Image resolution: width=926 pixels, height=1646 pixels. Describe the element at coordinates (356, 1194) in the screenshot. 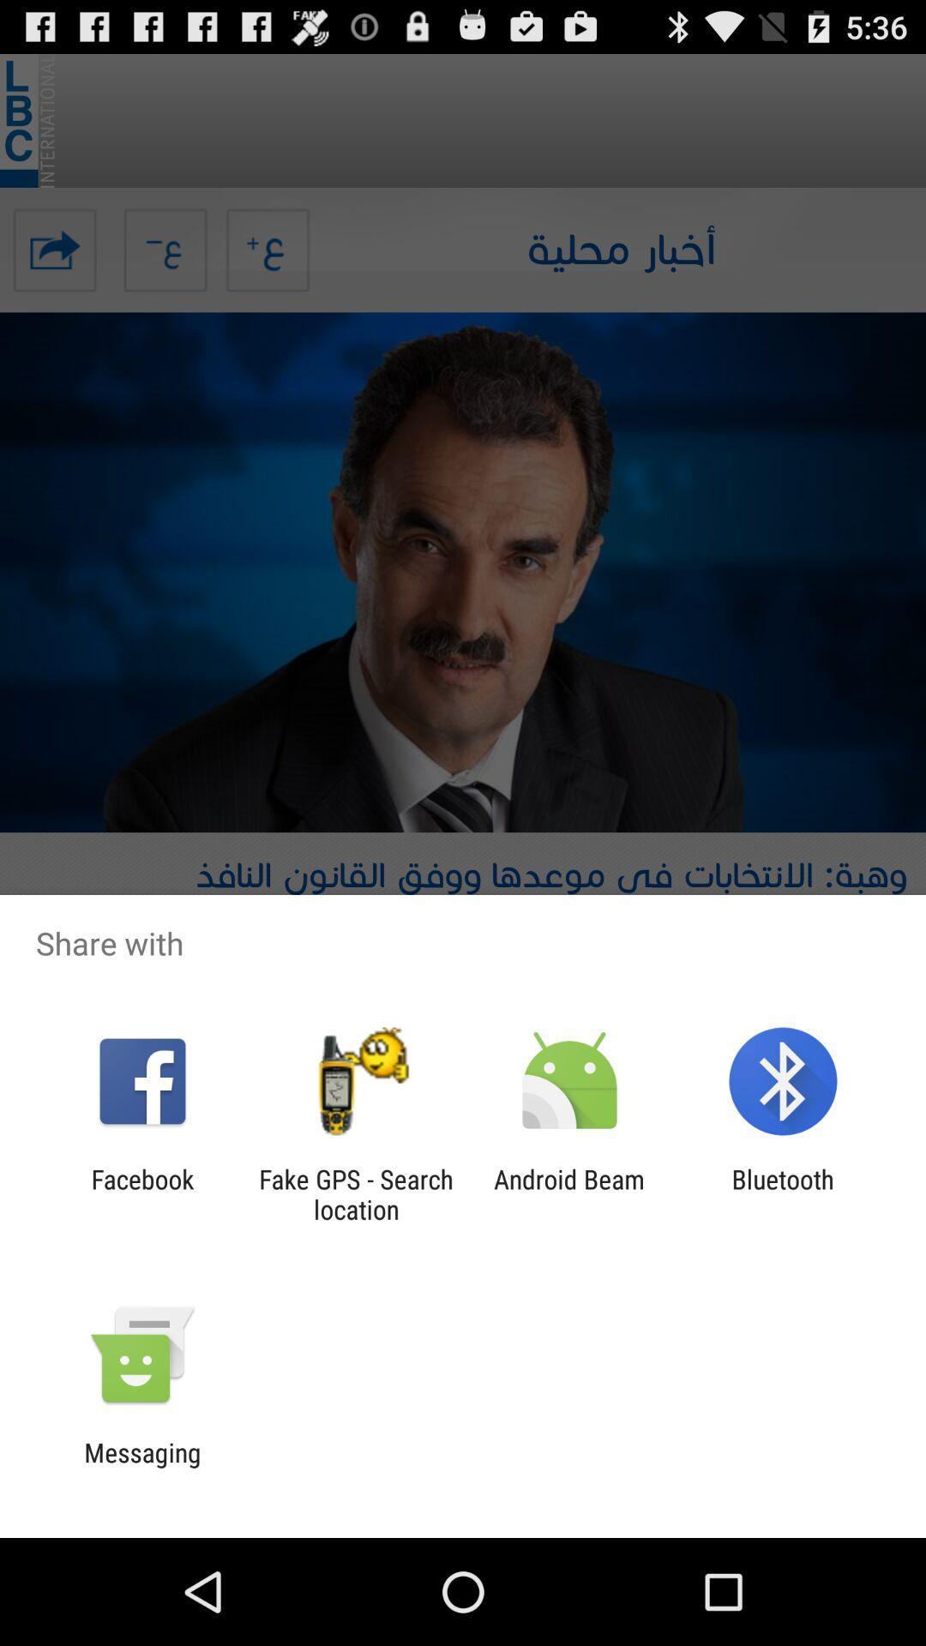

I see `tap icon next to android beam app` at that location.